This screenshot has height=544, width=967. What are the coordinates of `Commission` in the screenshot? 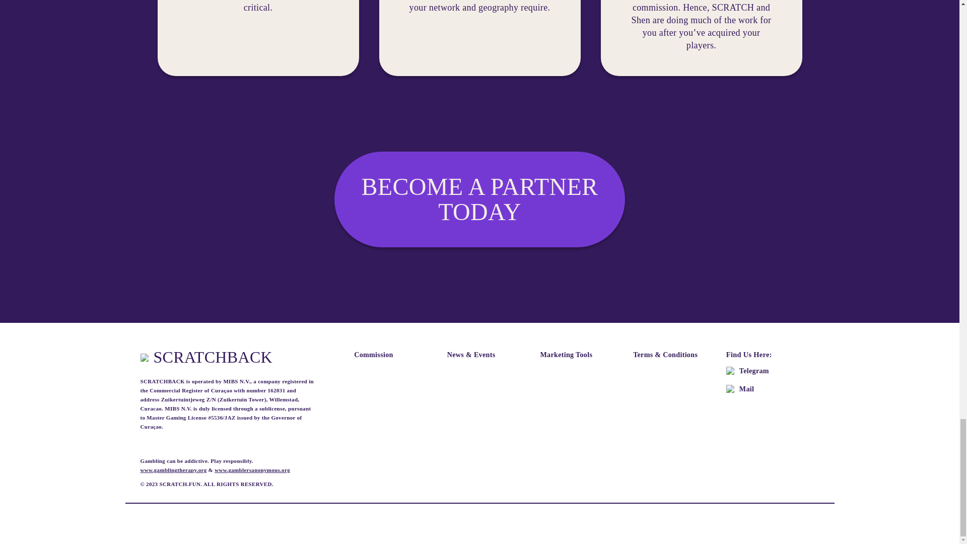 It's located at (394, 355).